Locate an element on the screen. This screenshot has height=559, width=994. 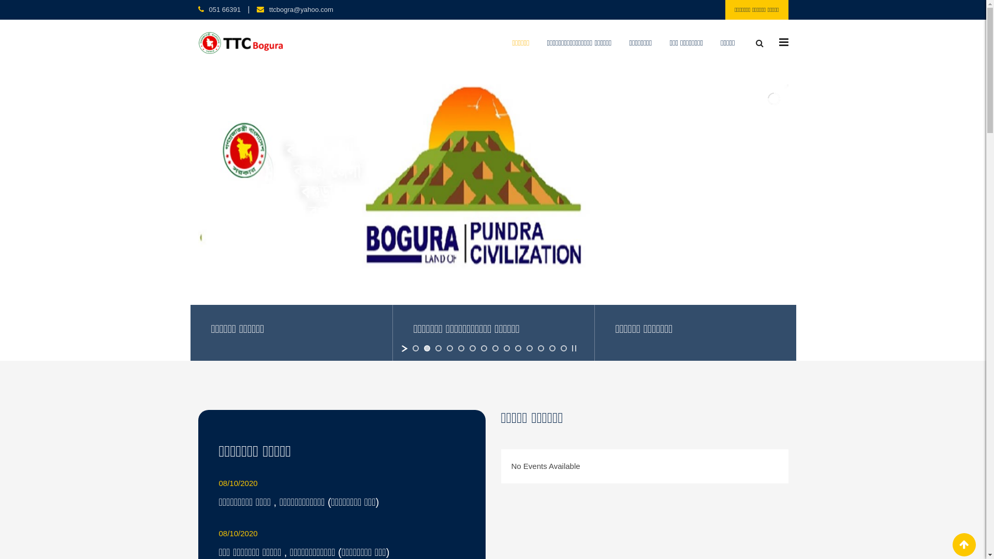
051 66391 is located at coordinates (225, 9).